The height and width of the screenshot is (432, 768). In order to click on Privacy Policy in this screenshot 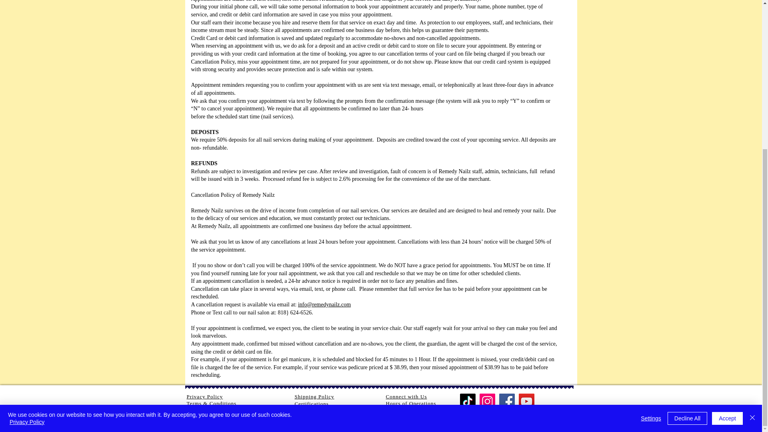, I will do `click(204, 396)`.